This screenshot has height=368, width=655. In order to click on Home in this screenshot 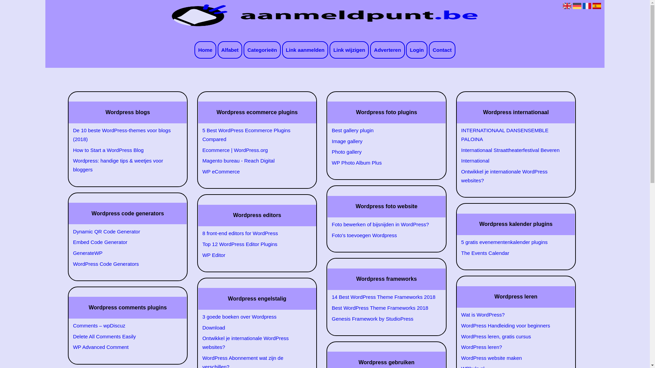, I will do `click(205, 50)`.